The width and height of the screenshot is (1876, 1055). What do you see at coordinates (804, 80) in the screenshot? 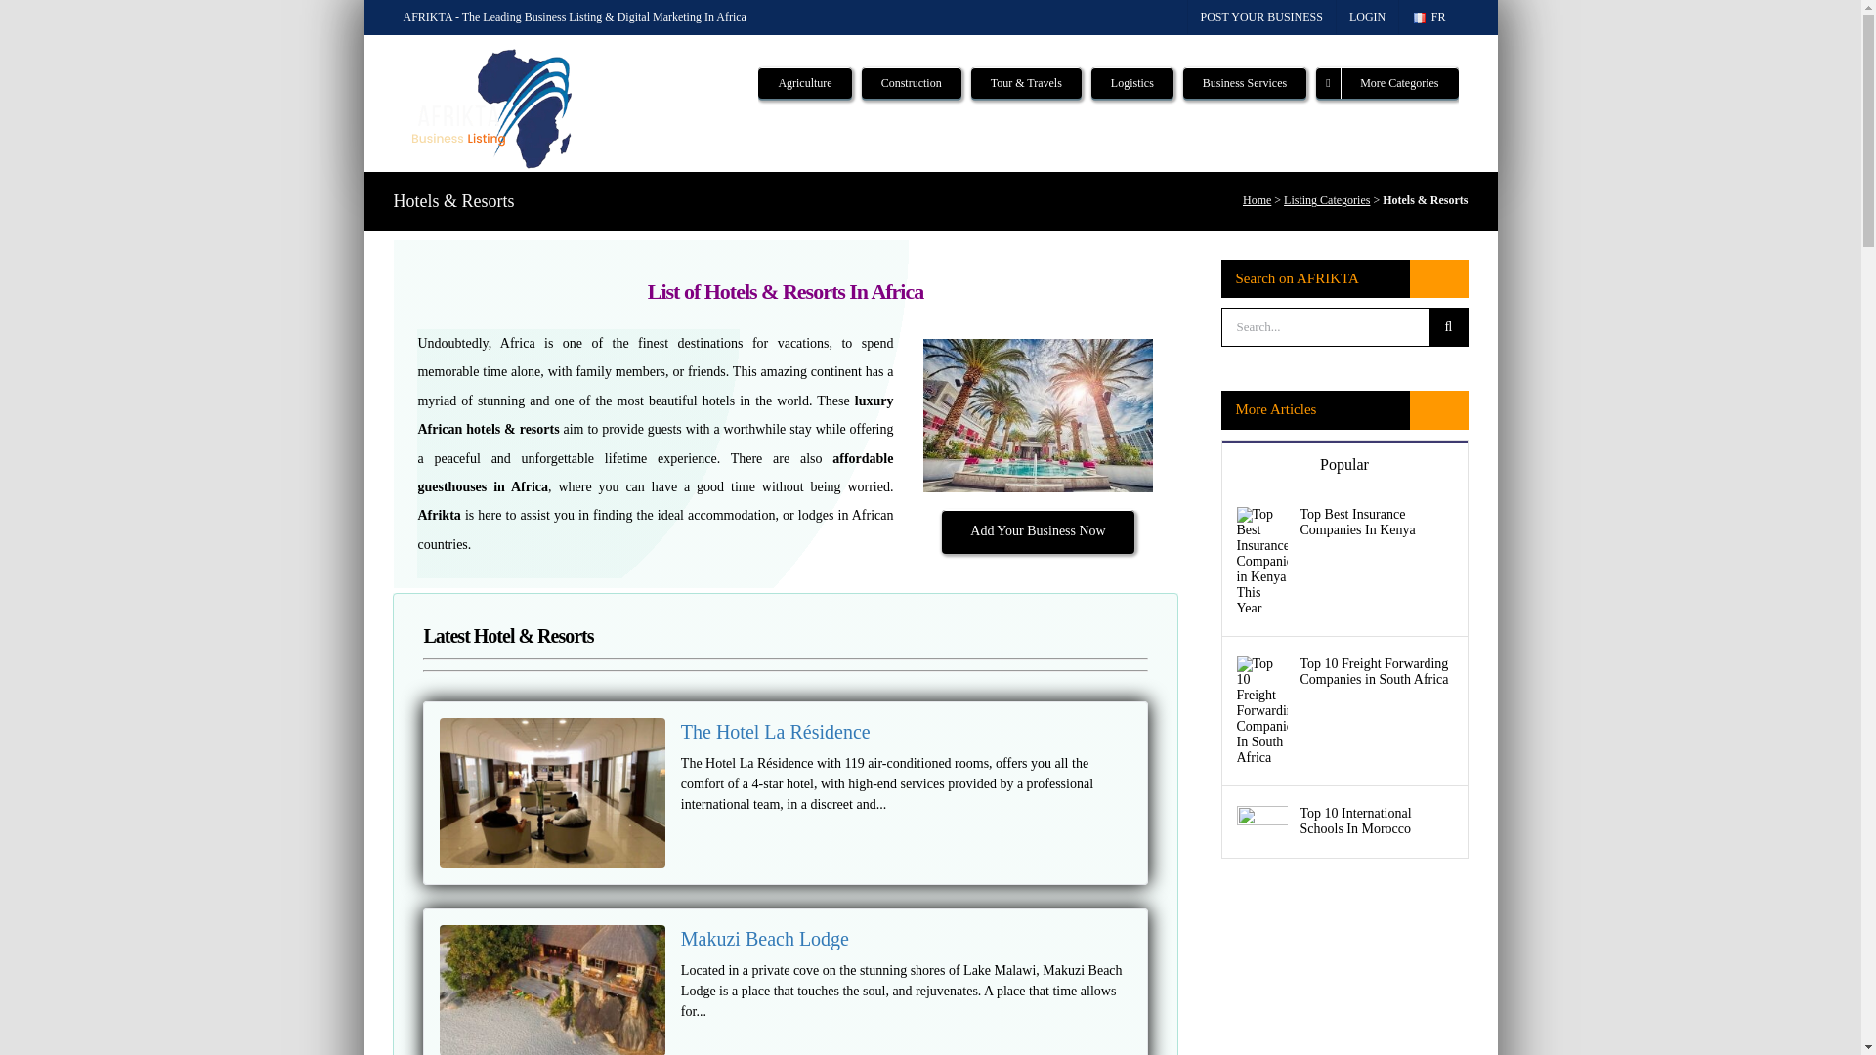
I see `Agriculture` at bounding box center [804, 80].